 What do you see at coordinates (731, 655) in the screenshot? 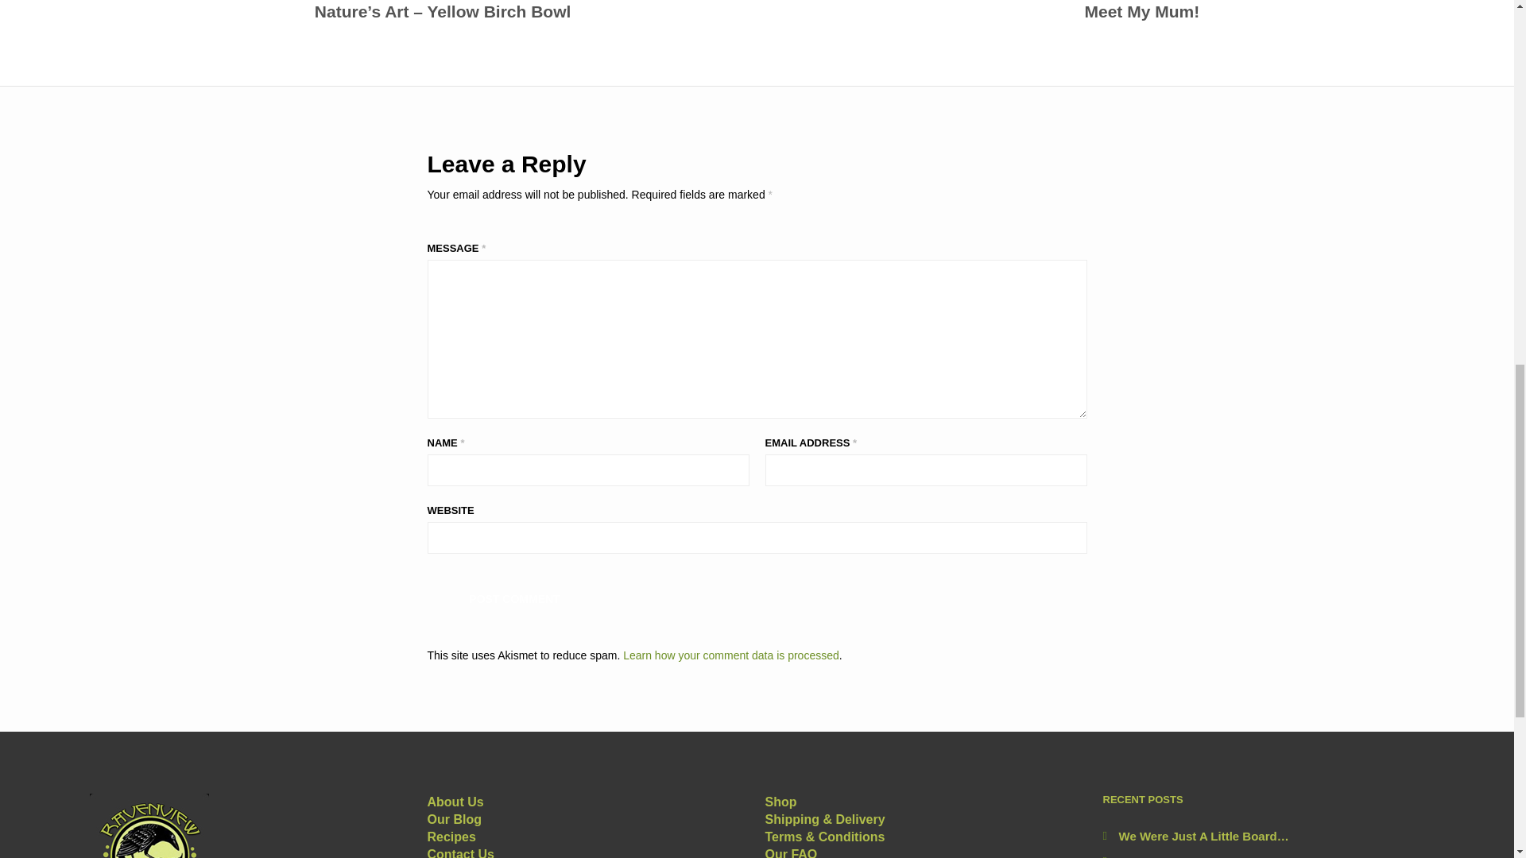
I see `Learn how your comment data is processed` at bounding box center [731, 655].